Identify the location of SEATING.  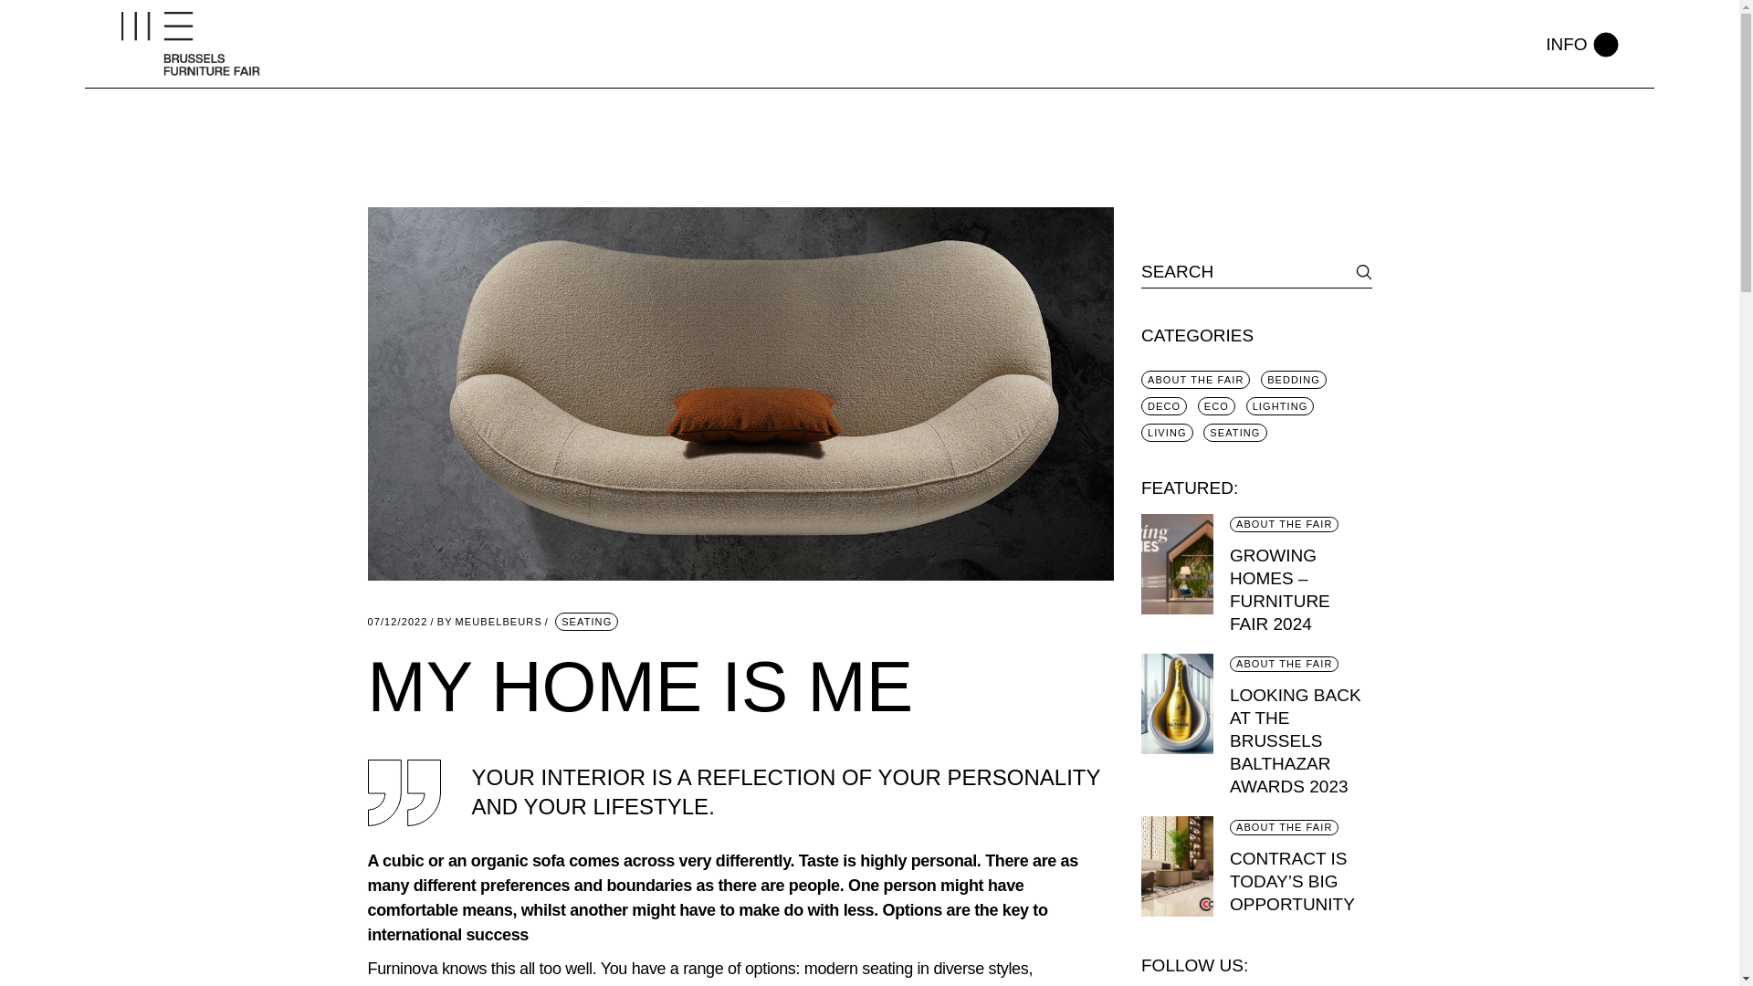
(1581, 44).